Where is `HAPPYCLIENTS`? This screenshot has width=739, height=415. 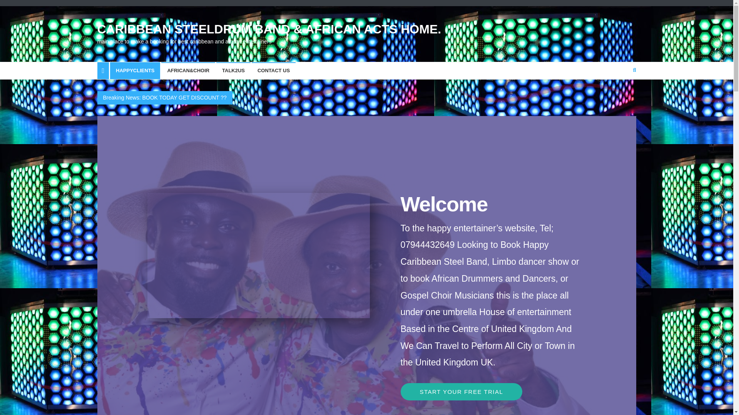
HAPPYCLIENTS is located at coordinates (135, 71).